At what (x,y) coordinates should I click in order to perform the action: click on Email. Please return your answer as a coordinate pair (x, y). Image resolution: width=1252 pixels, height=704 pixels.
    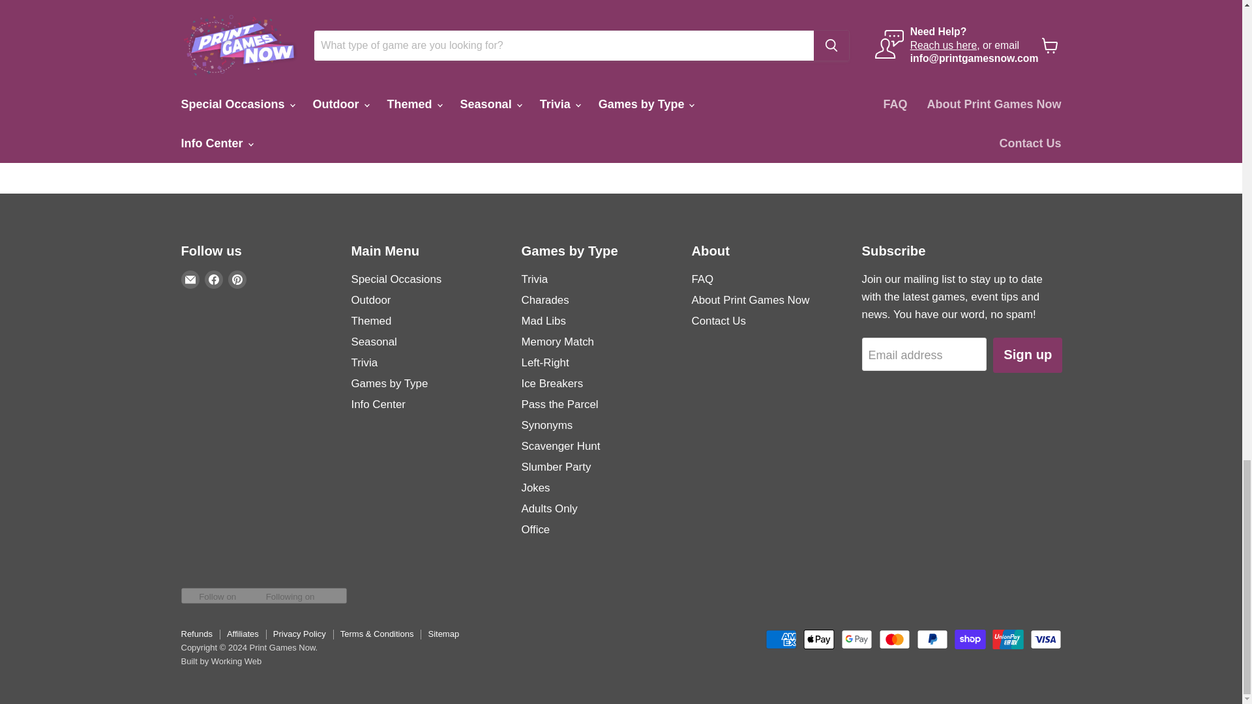
    Looking at the image, I should click on (190, 279).